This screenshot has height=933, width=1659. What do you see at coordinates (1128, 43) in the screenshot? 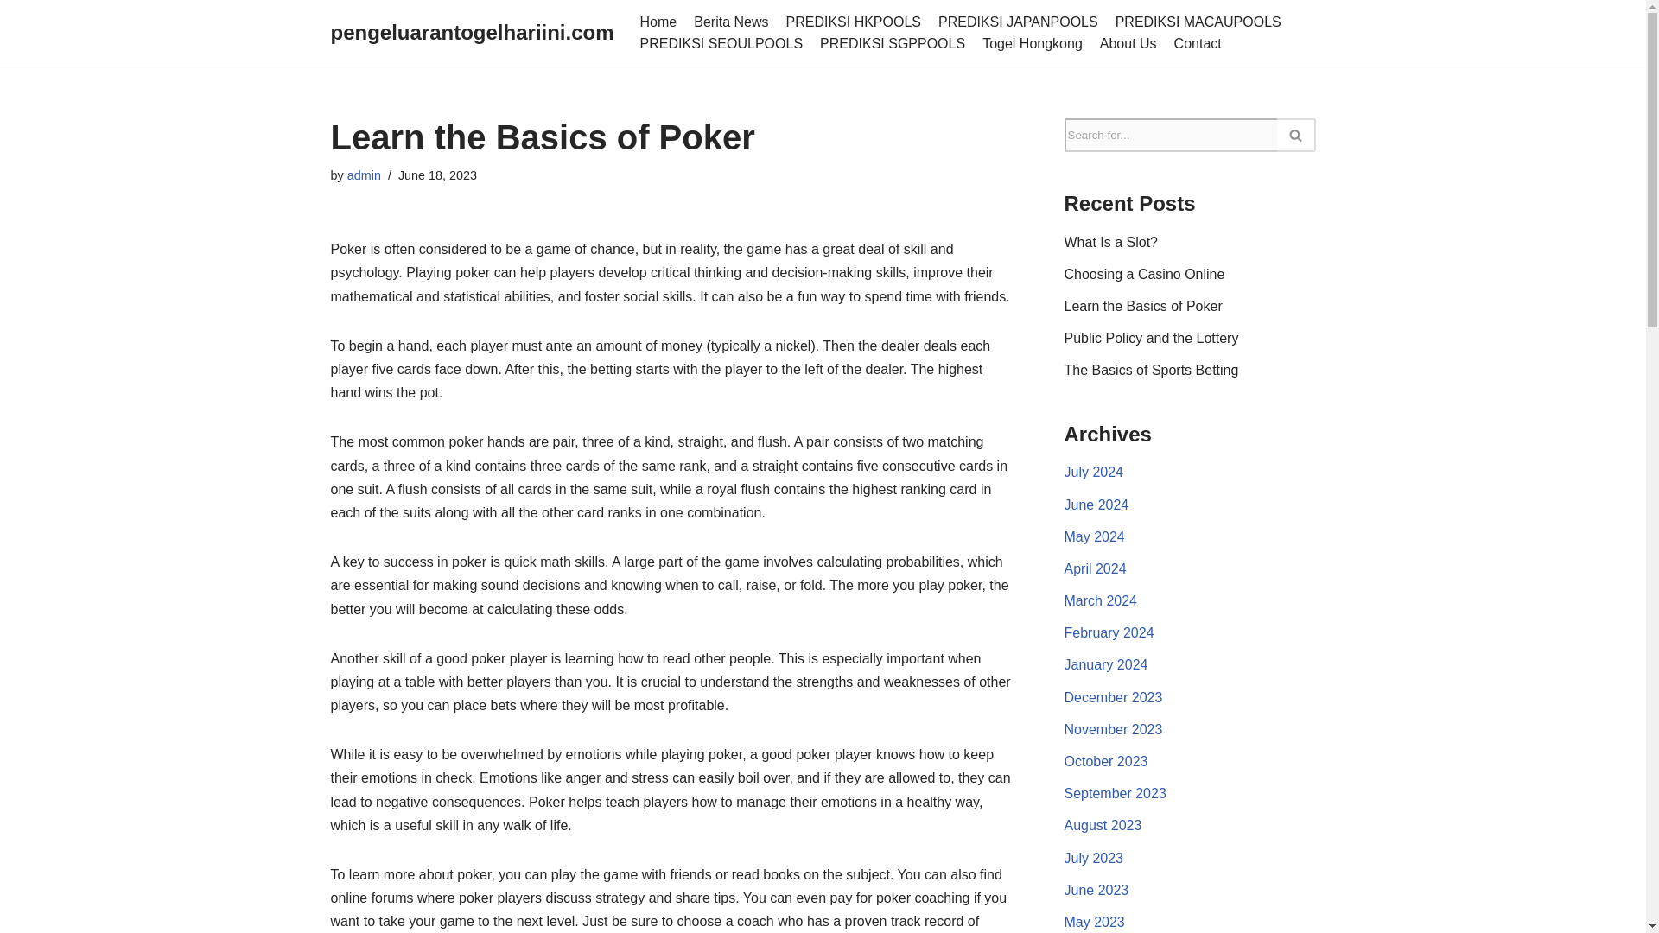
I see `About Us` at bounding box center [1128, 43].